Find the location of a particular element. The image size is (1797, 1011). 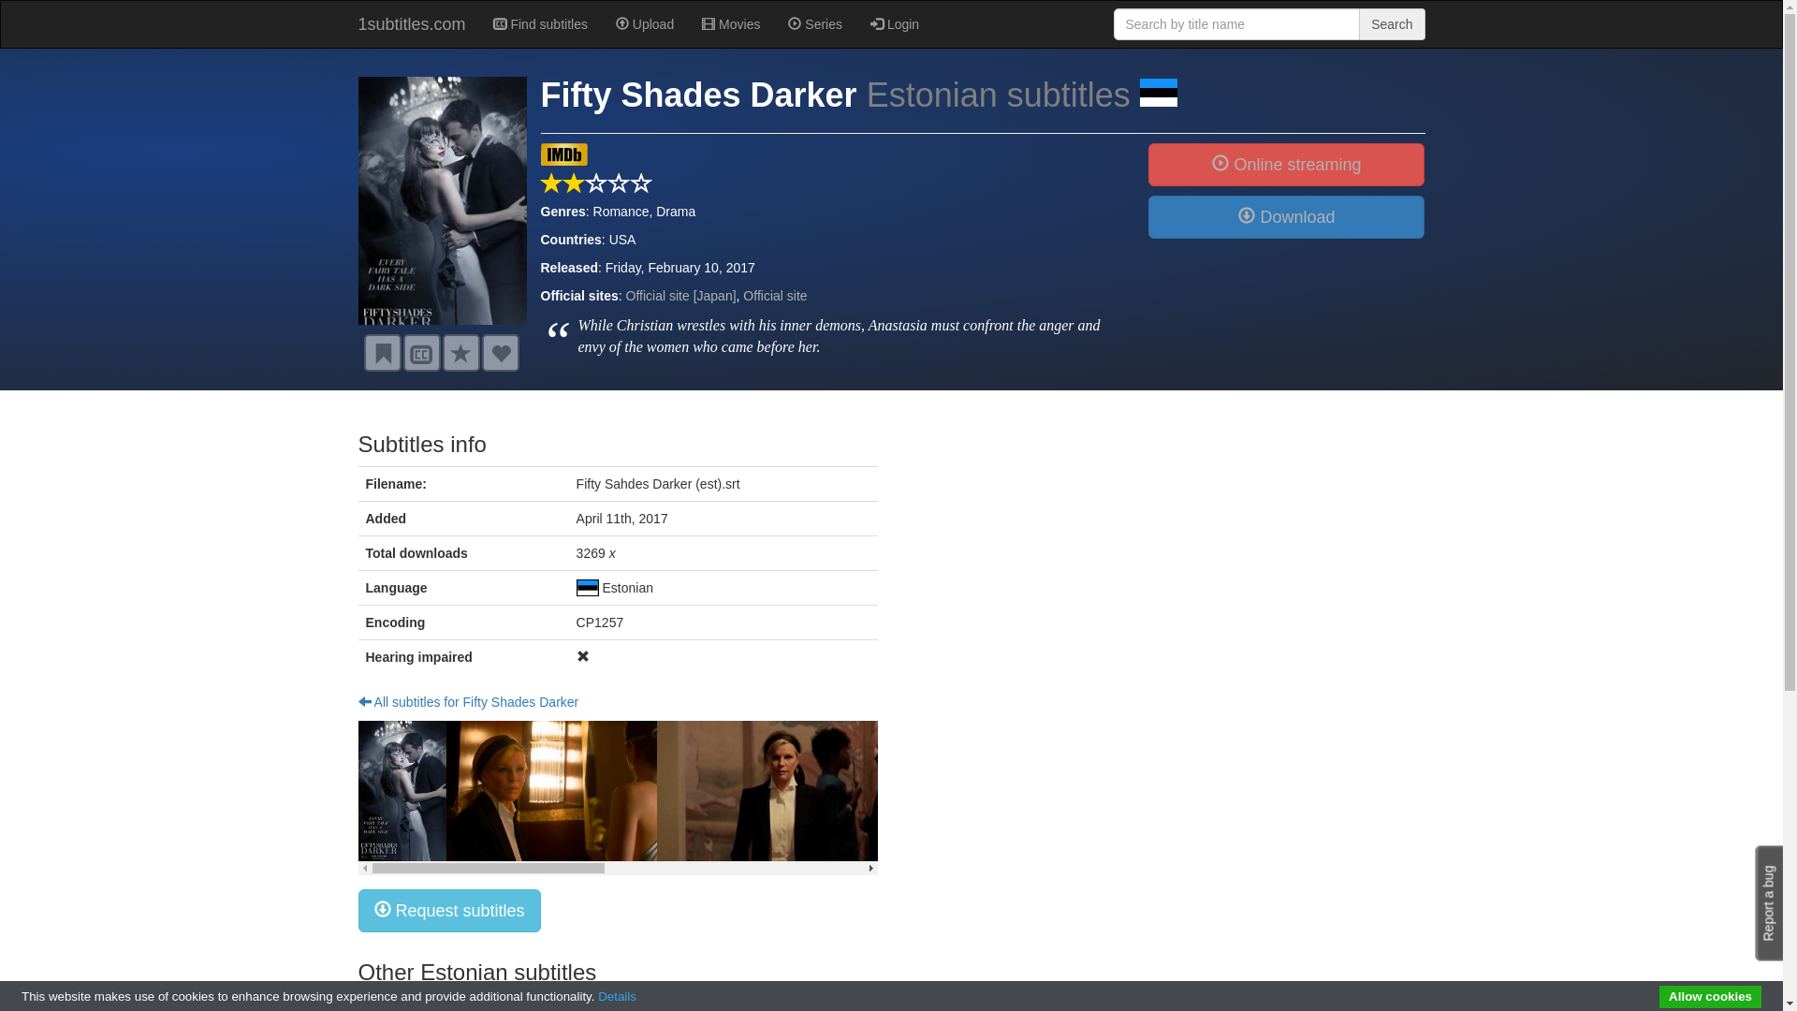

1subtitles.com is located at coordinates (412, 24).